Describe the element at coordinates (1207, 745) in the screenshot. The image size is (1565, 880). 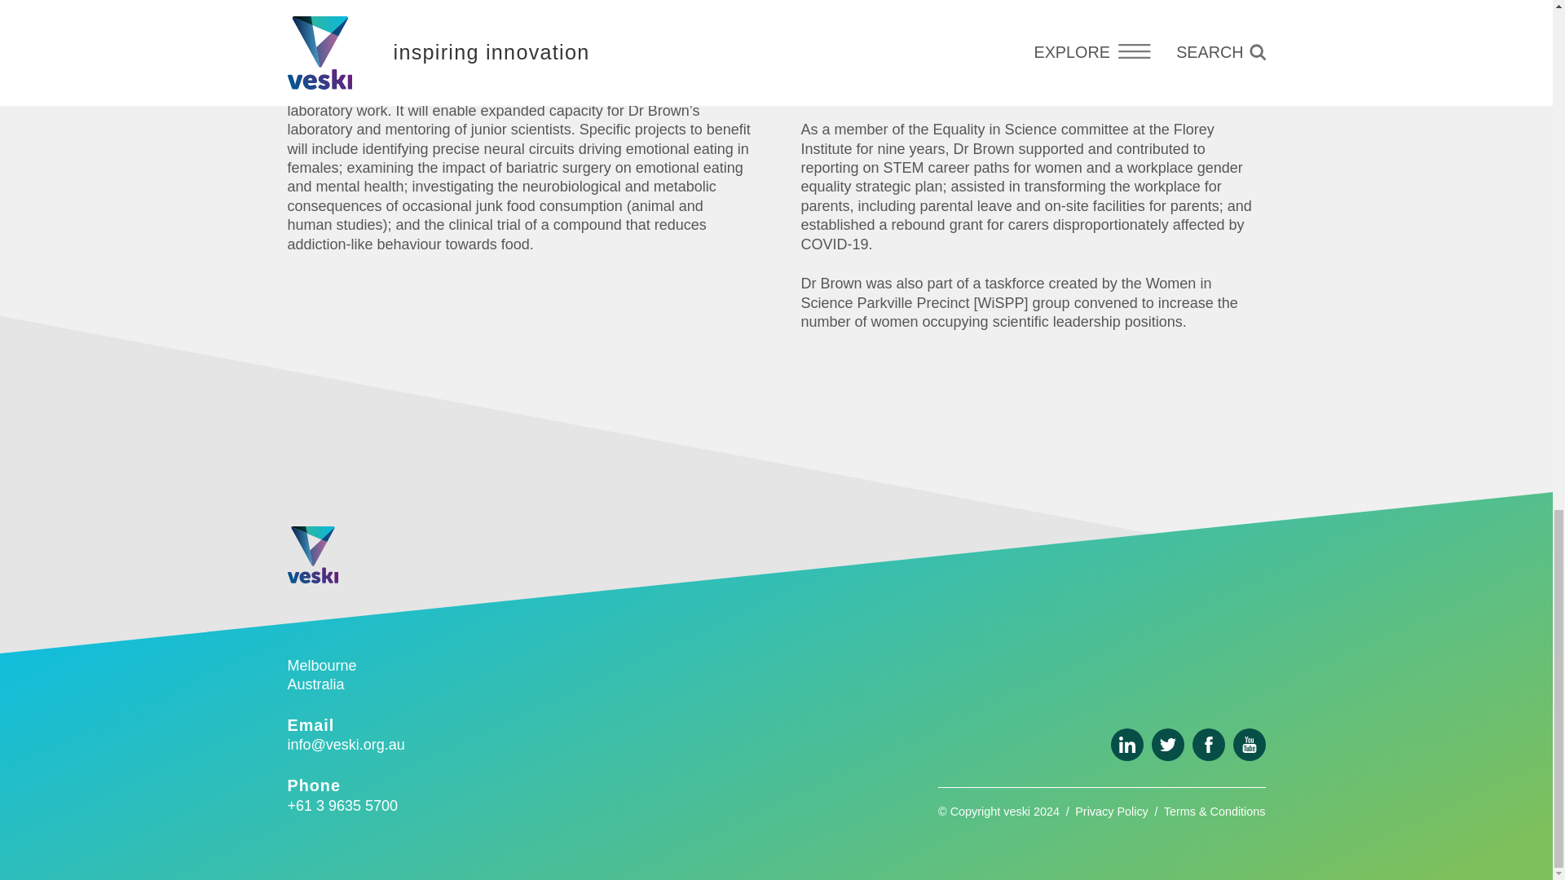
I see `Connect with us on Facebook` at that location.